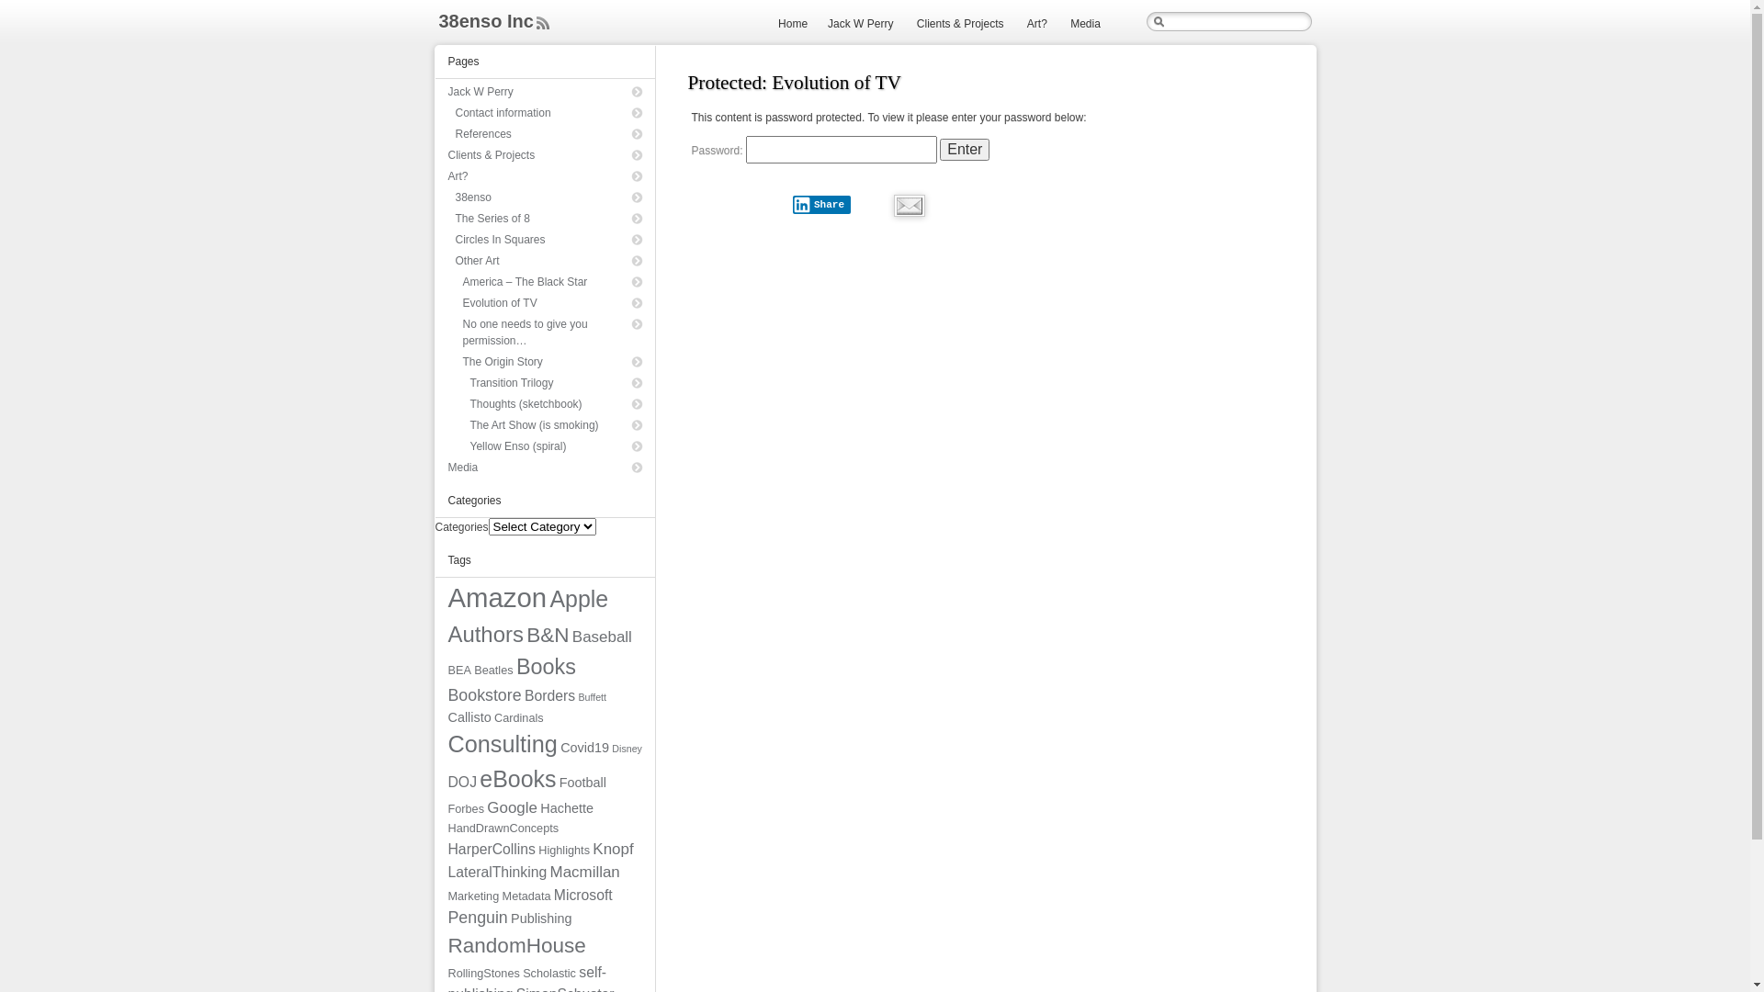  Describe the element at coordinates (909, 206) in the screenshot. I see `Email` at that location.